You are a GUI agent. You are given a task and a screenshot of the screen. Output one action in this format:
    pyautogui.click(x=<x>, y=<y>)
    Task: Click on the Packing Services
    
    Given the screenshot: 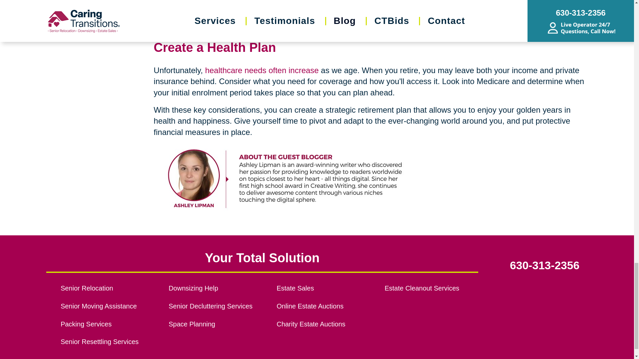 What is the action you would take?
    pyautogui.click(x=107, y=324)
    